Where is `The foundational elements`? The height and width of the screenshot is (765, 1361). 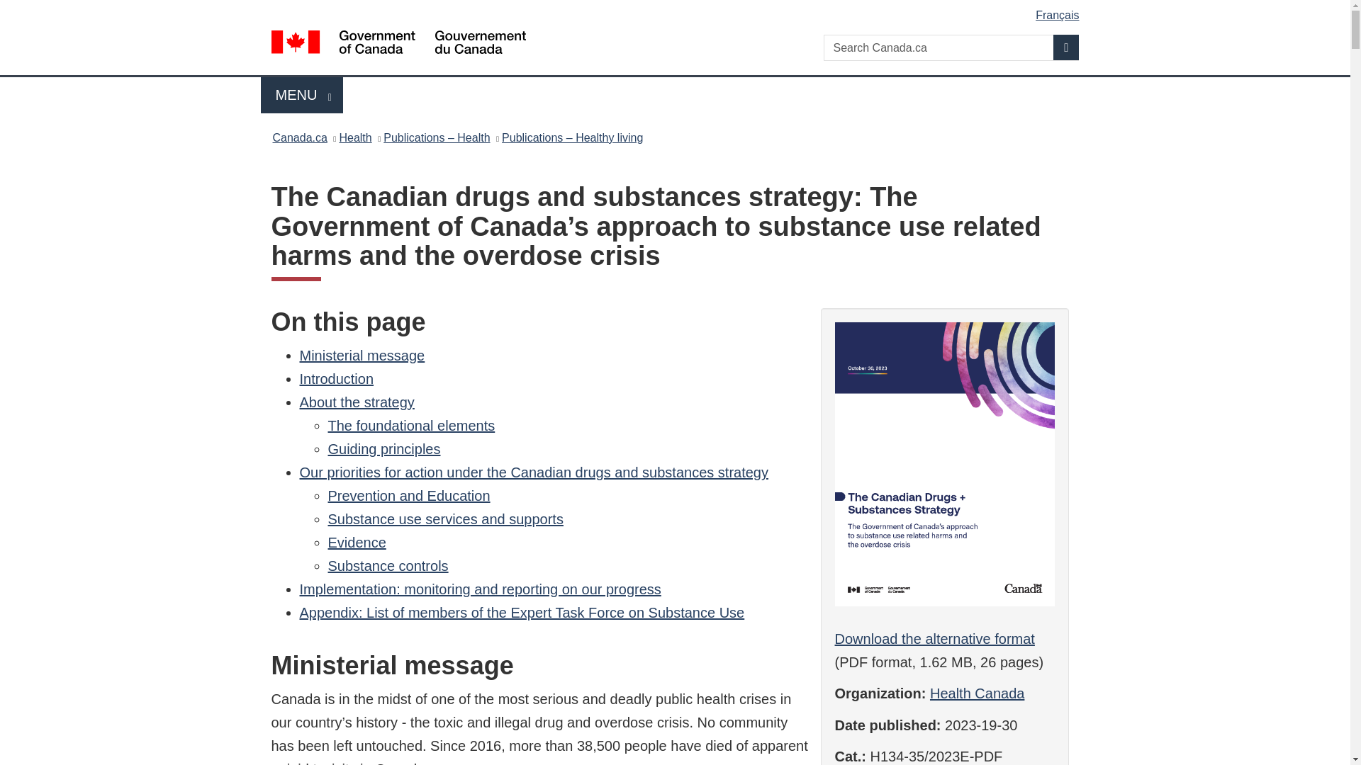
The foundational elements is located at coordinates (411, 425).